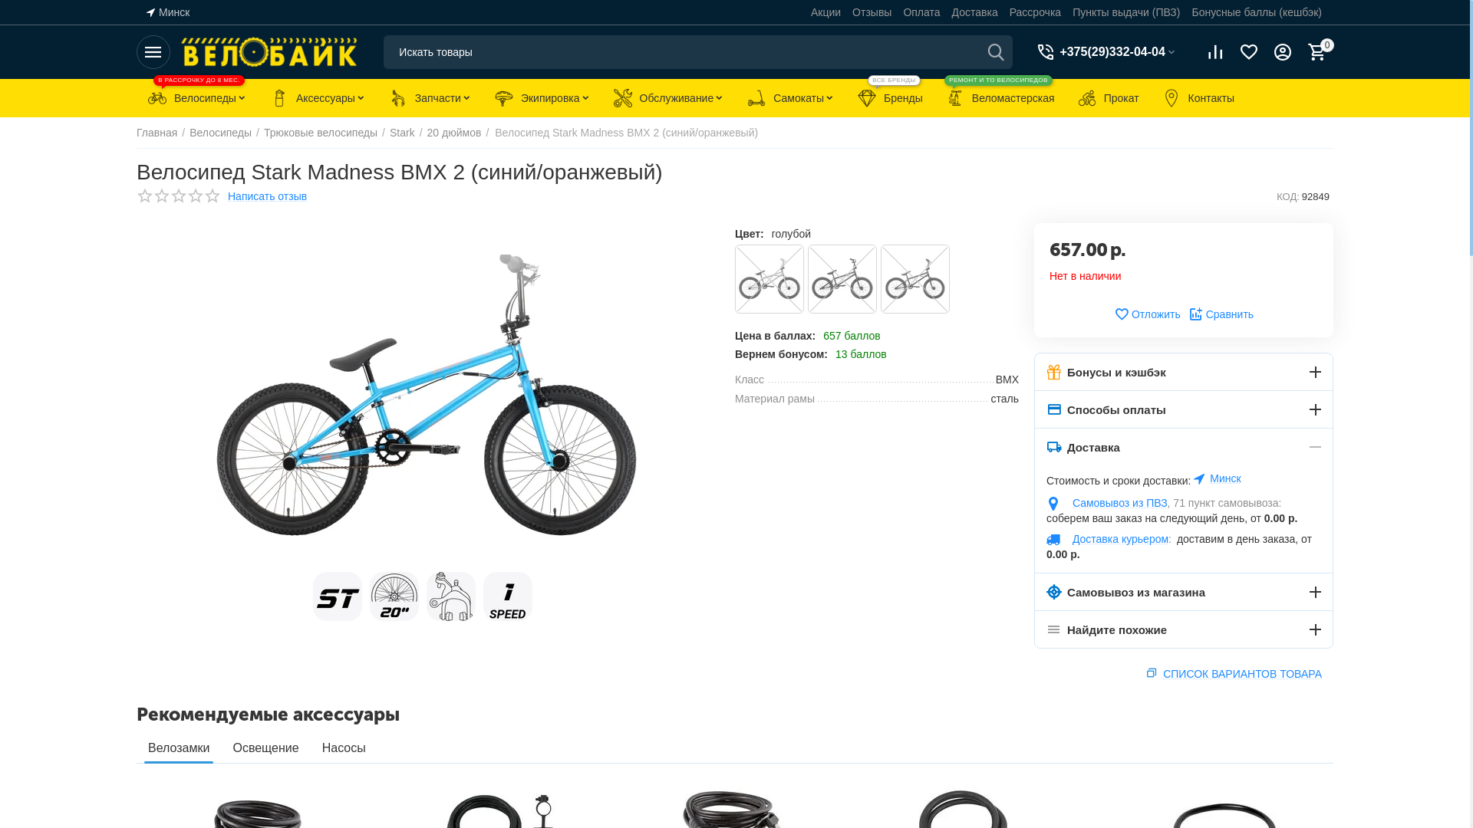 This screenshot has width=1473, height=828. Describe the element at coordinates (1316, 52) in the screenshot. I see `0` at that location.